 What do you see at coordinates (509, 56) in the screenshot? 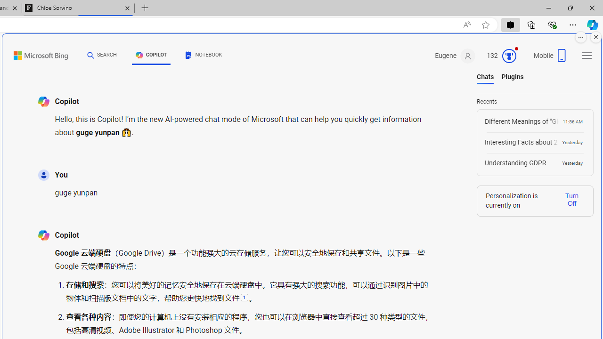
I see `Class: outer-circle-animation` at bounding box center [509, 56].